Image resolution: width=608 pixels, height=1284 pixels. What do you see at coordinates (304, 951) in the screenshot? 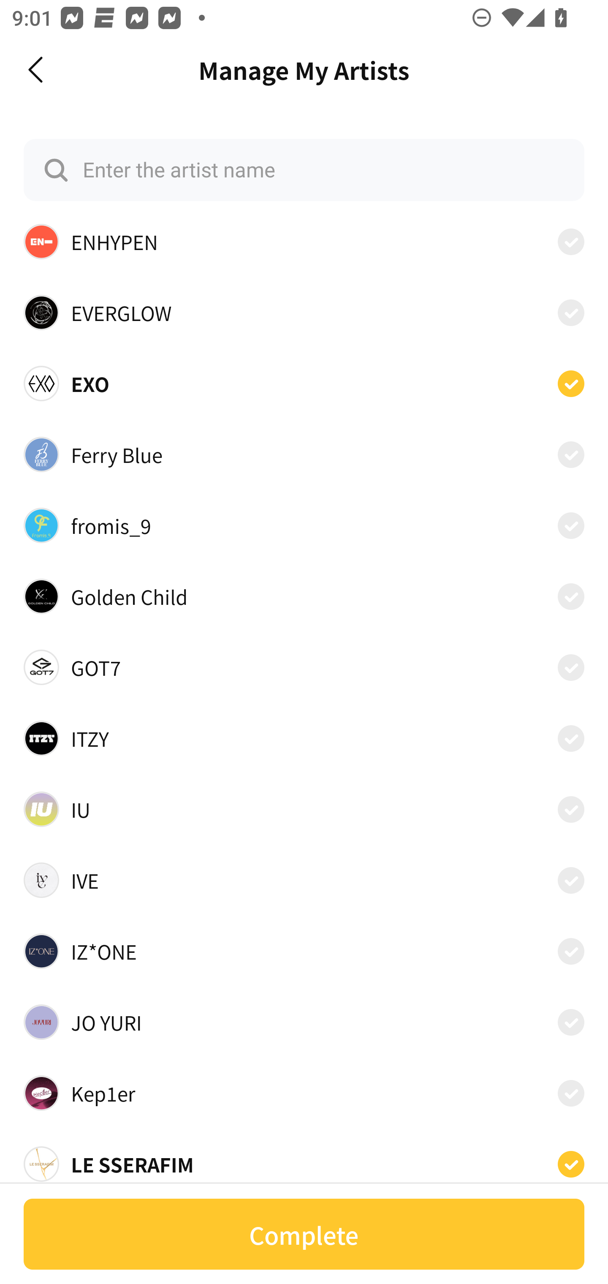
I see `IZ*ONE` at bounding box center [304, 951].